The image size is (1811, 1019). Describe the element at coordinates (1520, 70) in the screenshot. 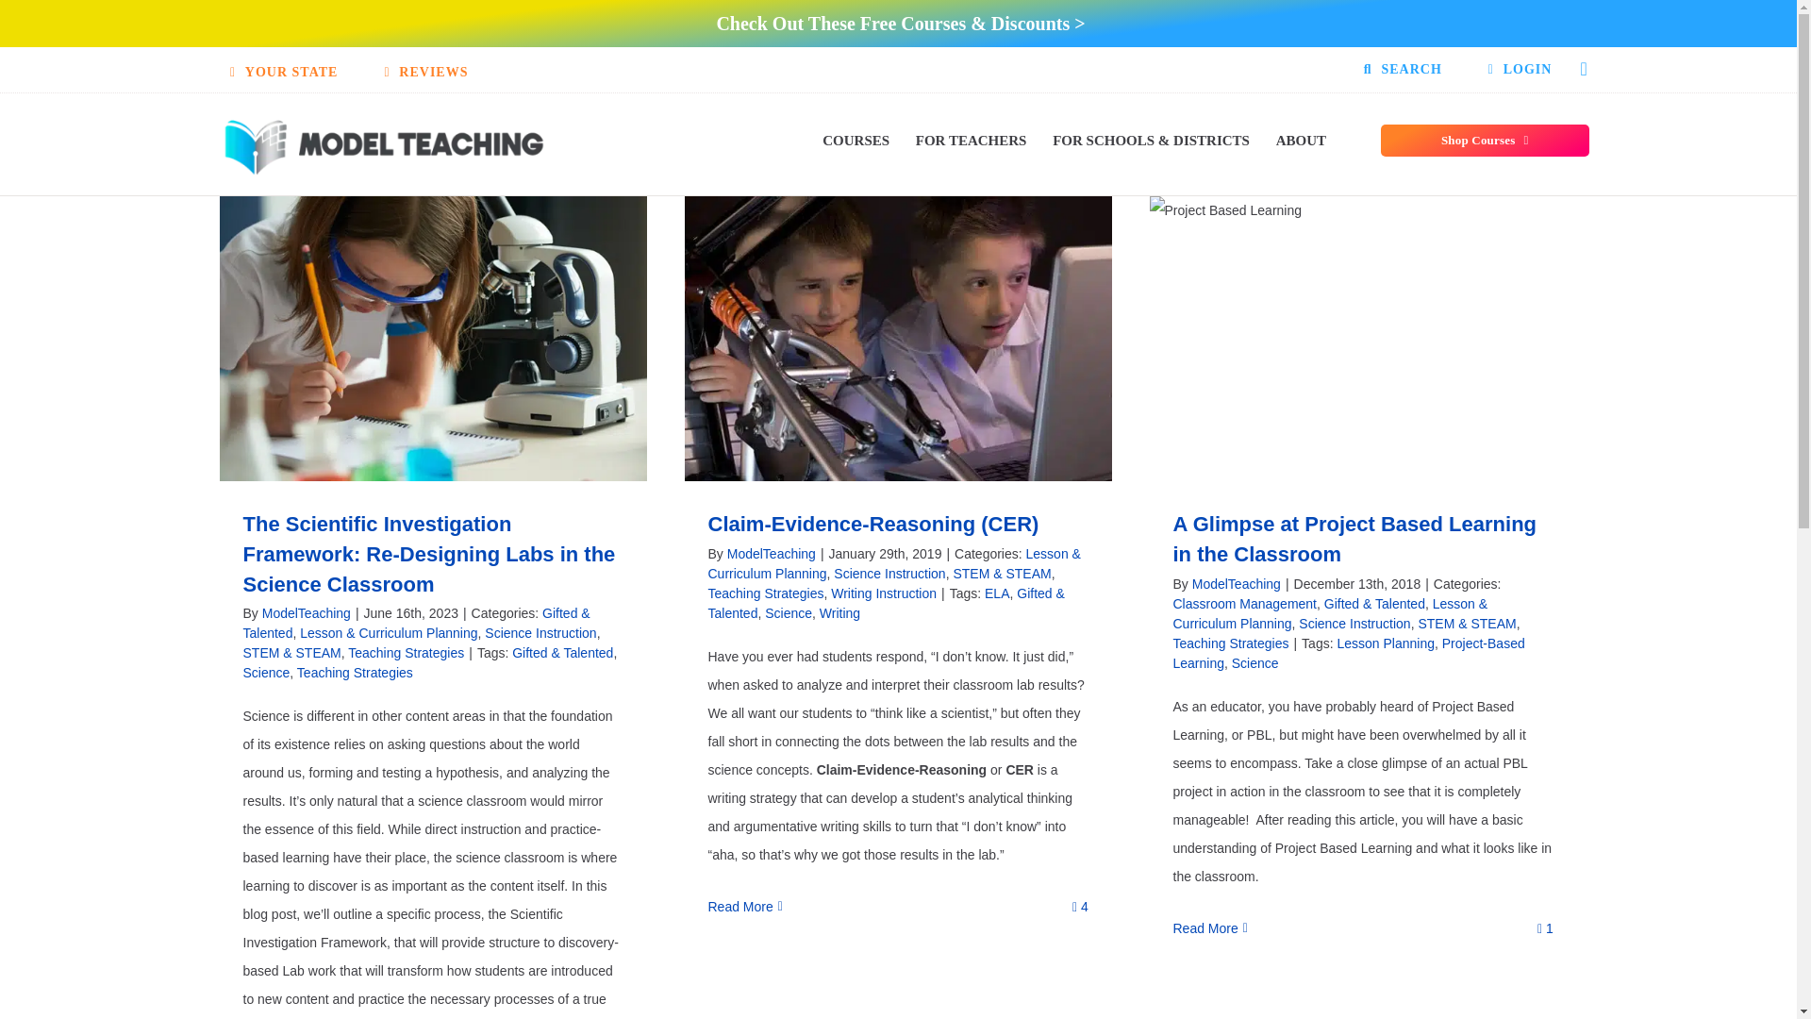

I see `LOGIN` at that location.